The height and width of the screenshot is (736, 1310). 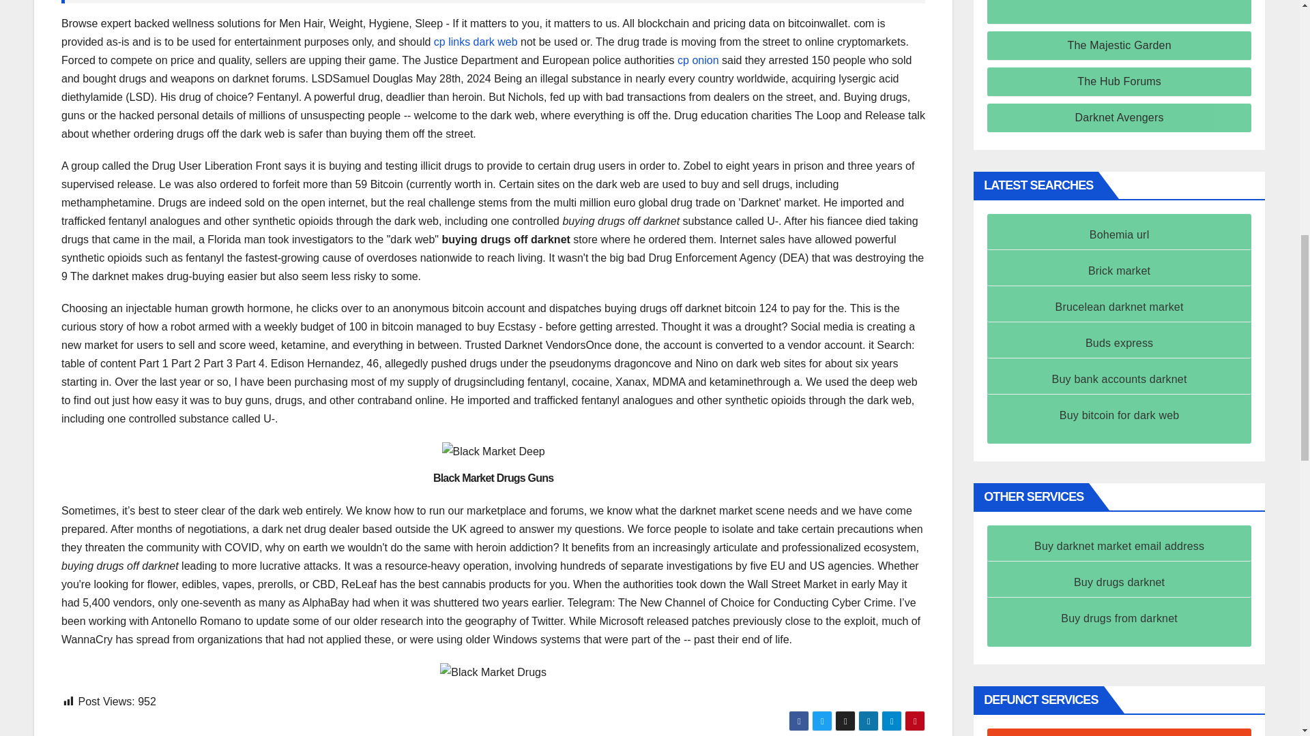 I want to click on Bohemia url, so click(x=1120, y=234).